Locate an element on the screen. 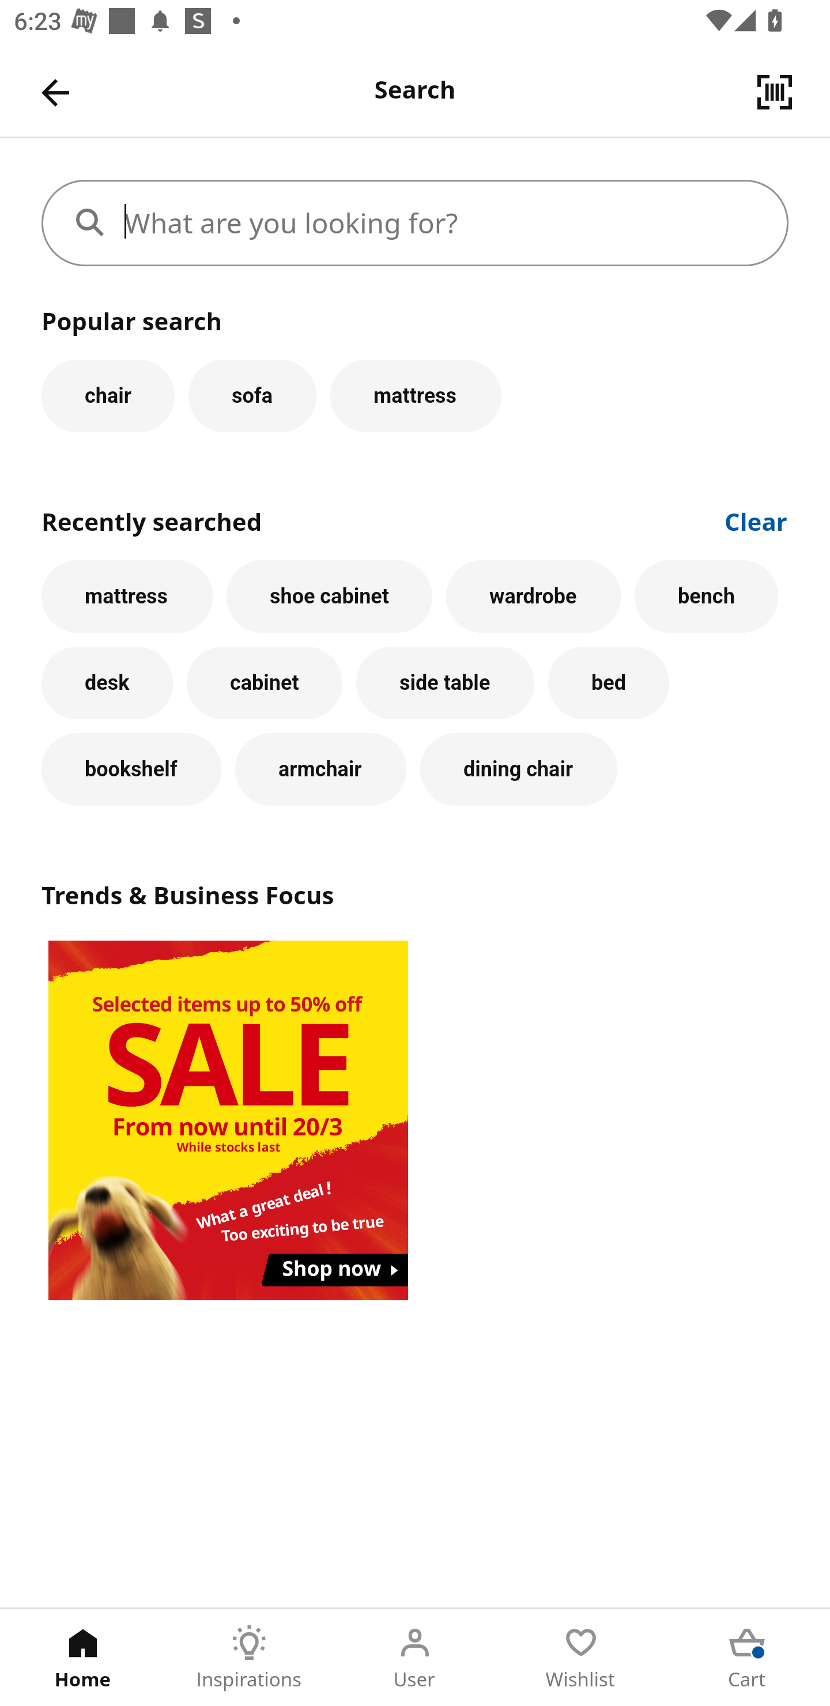 The image size is (830, 1706). Cart
Tab 5 of 5 is located at coordinates (747, 1658).